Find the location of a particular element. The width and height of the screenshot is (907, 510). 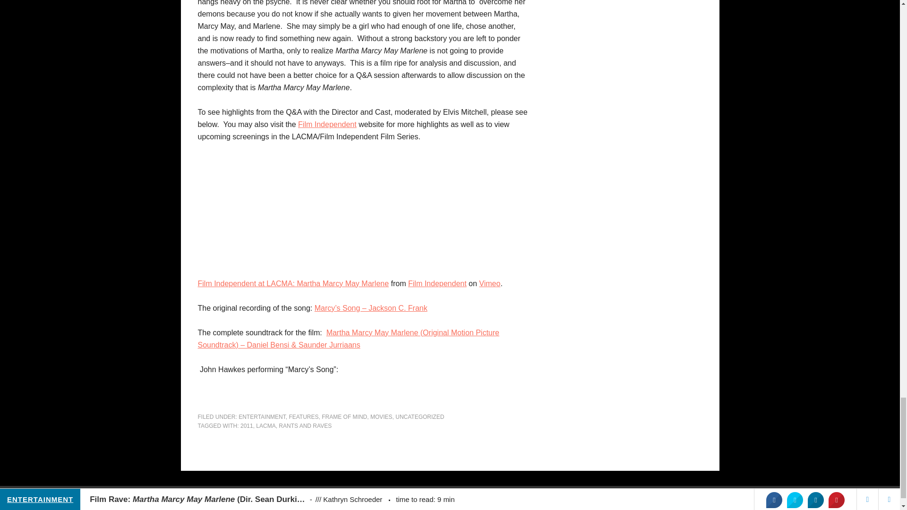

Vimeo is located at coordinates (489, 283).